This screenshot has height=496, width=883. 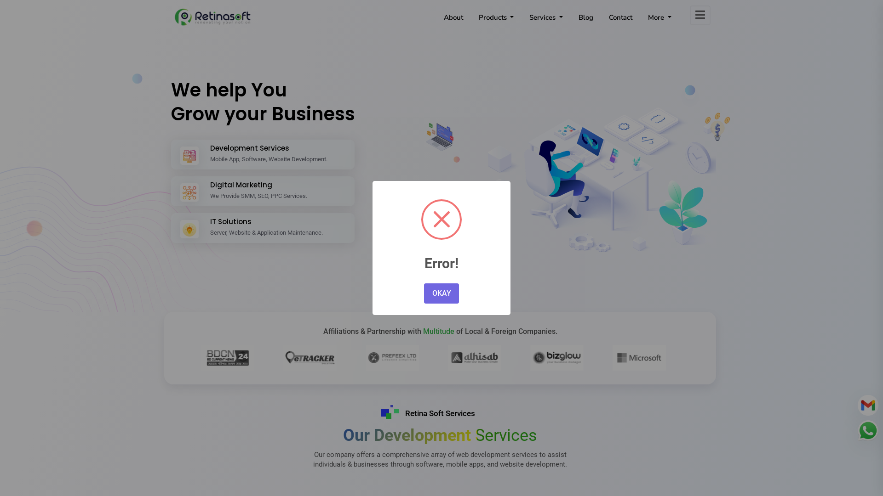 I want to click on View All Products, so click(x=638, y=57).